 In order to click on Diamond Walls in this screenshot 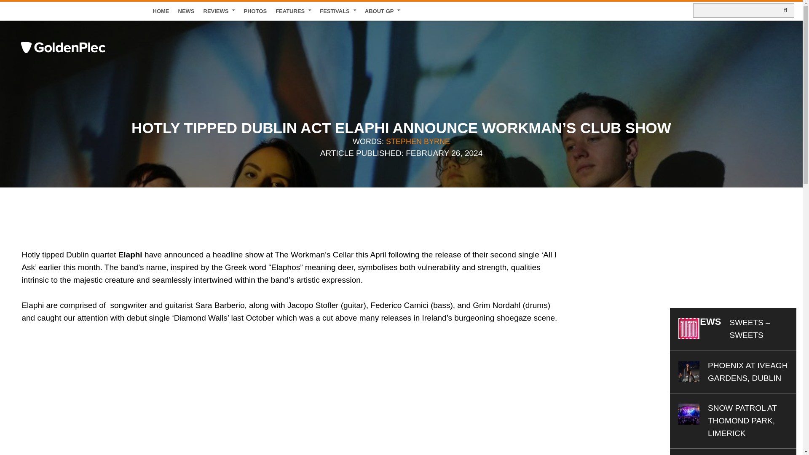, I will do `click(127, 396)`.